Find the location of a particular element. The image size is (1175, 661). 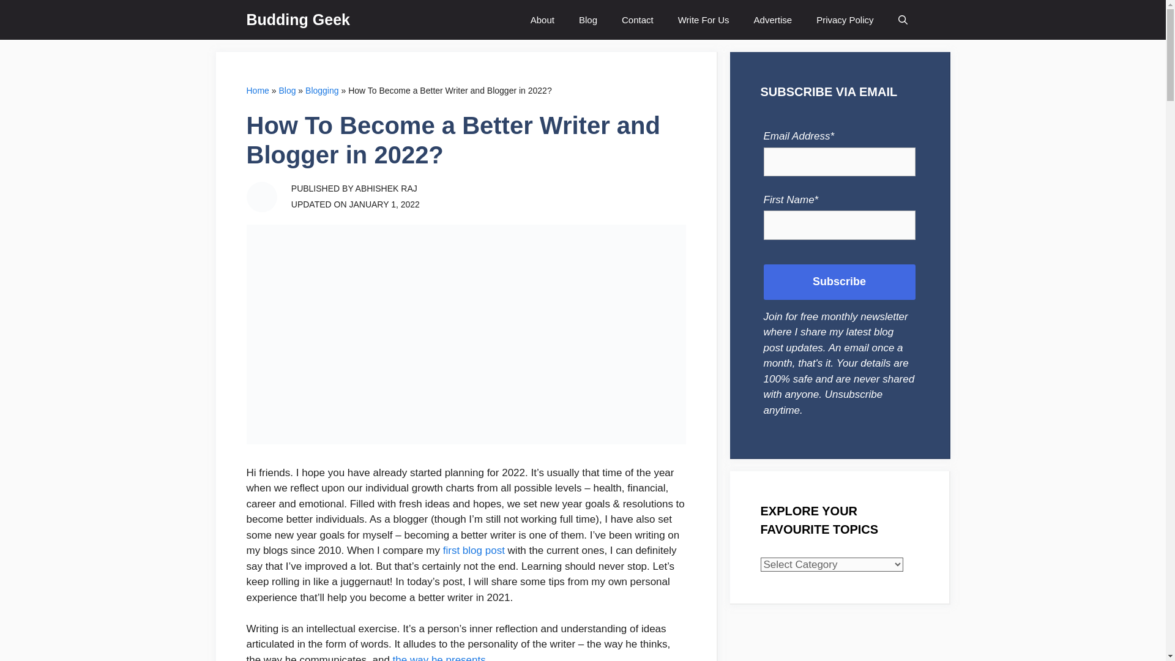

Home is located at coordinates (257, 91).